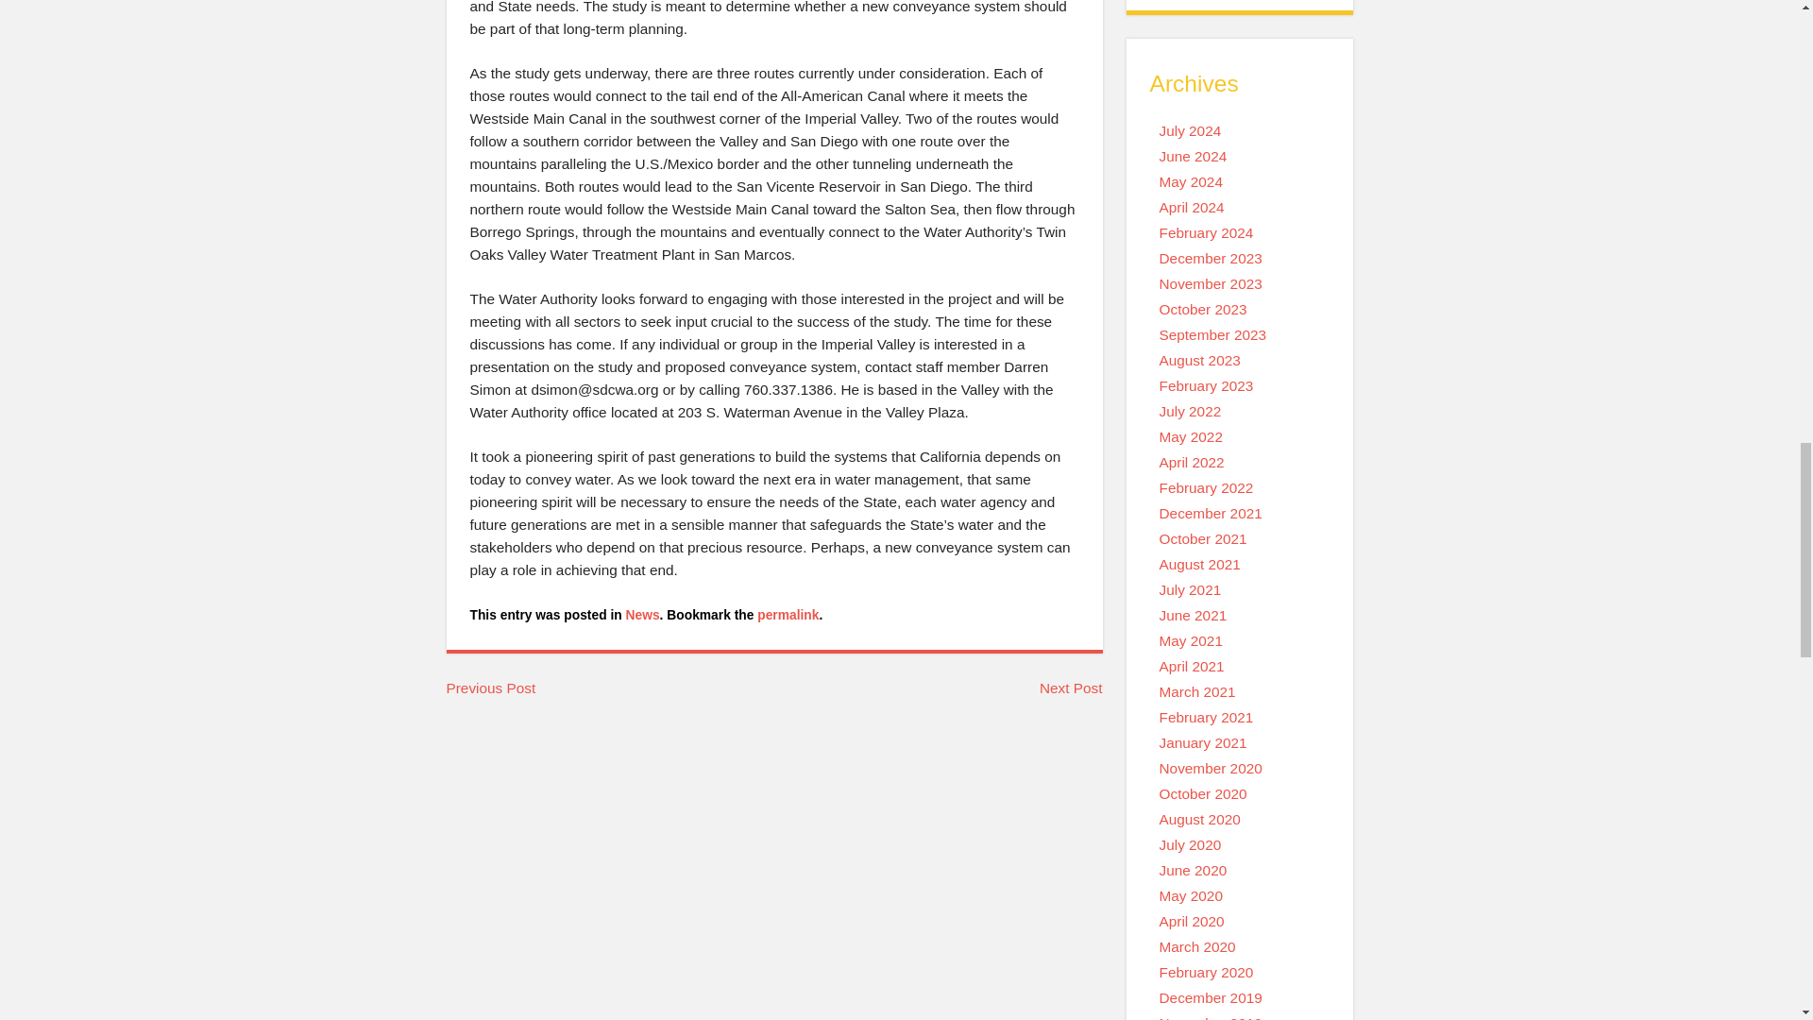  Describe the element at coordinates (1191, 589) in the screenshot. I see `July 2021` at that location.